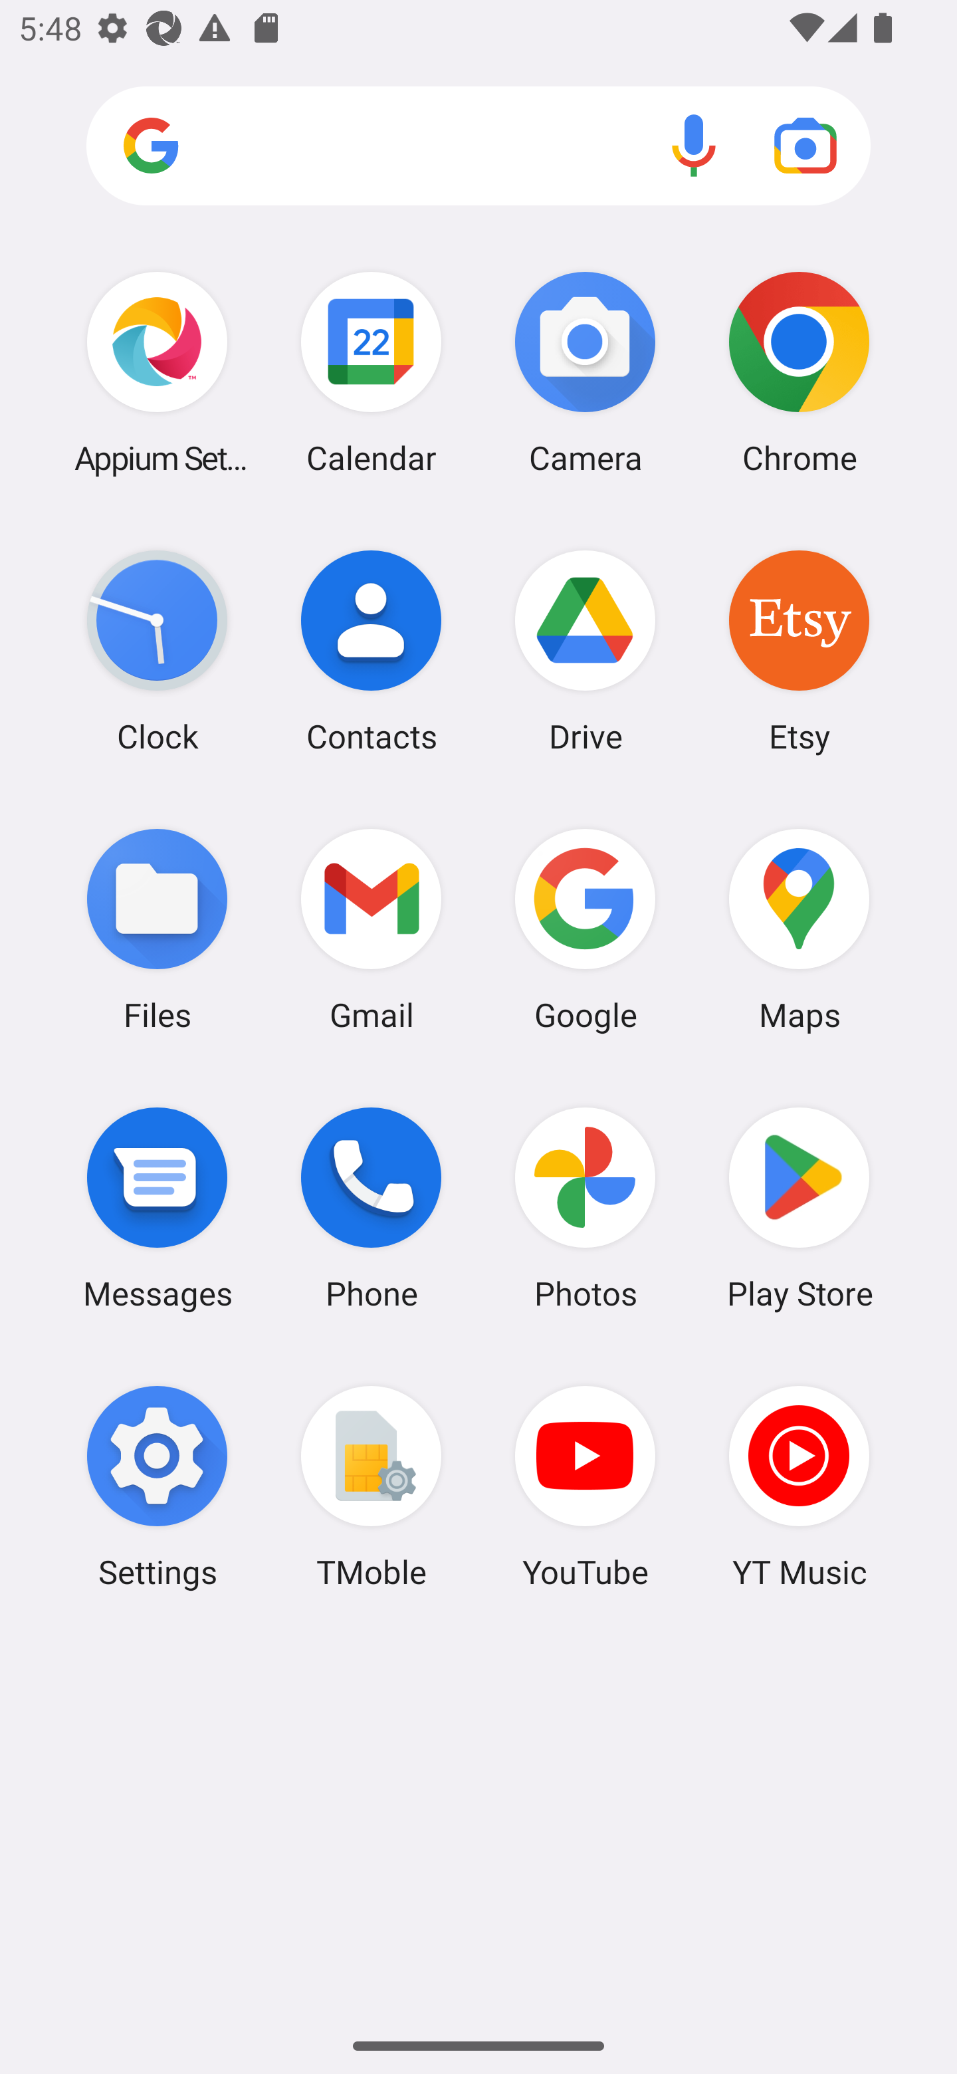 This screenshot has width=957, height=2074. What do you see at coordinates (157, 1487) in the screenshot?
I see `Settings` at bounding box center [157, 1487].